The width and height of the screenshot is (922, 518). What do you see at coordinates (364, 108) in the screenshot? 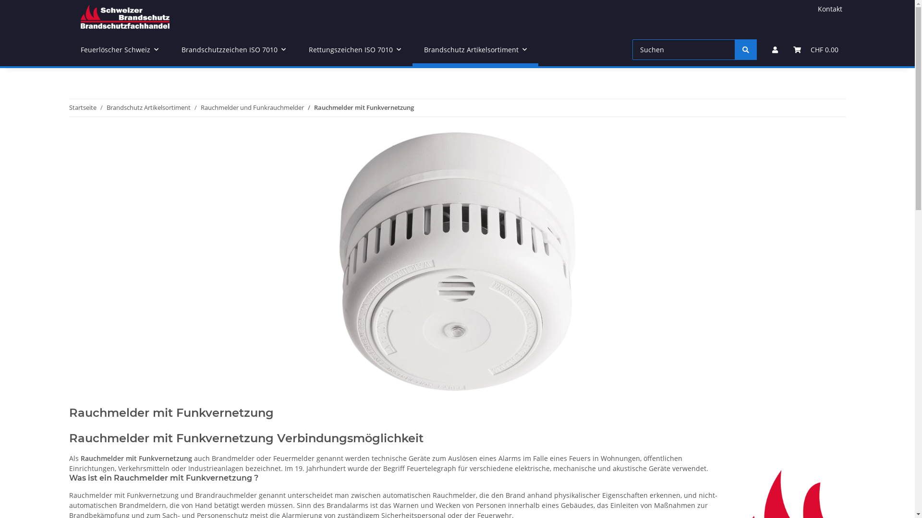
I see `Rauchmelder mit Funkvernetzung` at bounding box center [364, 108].